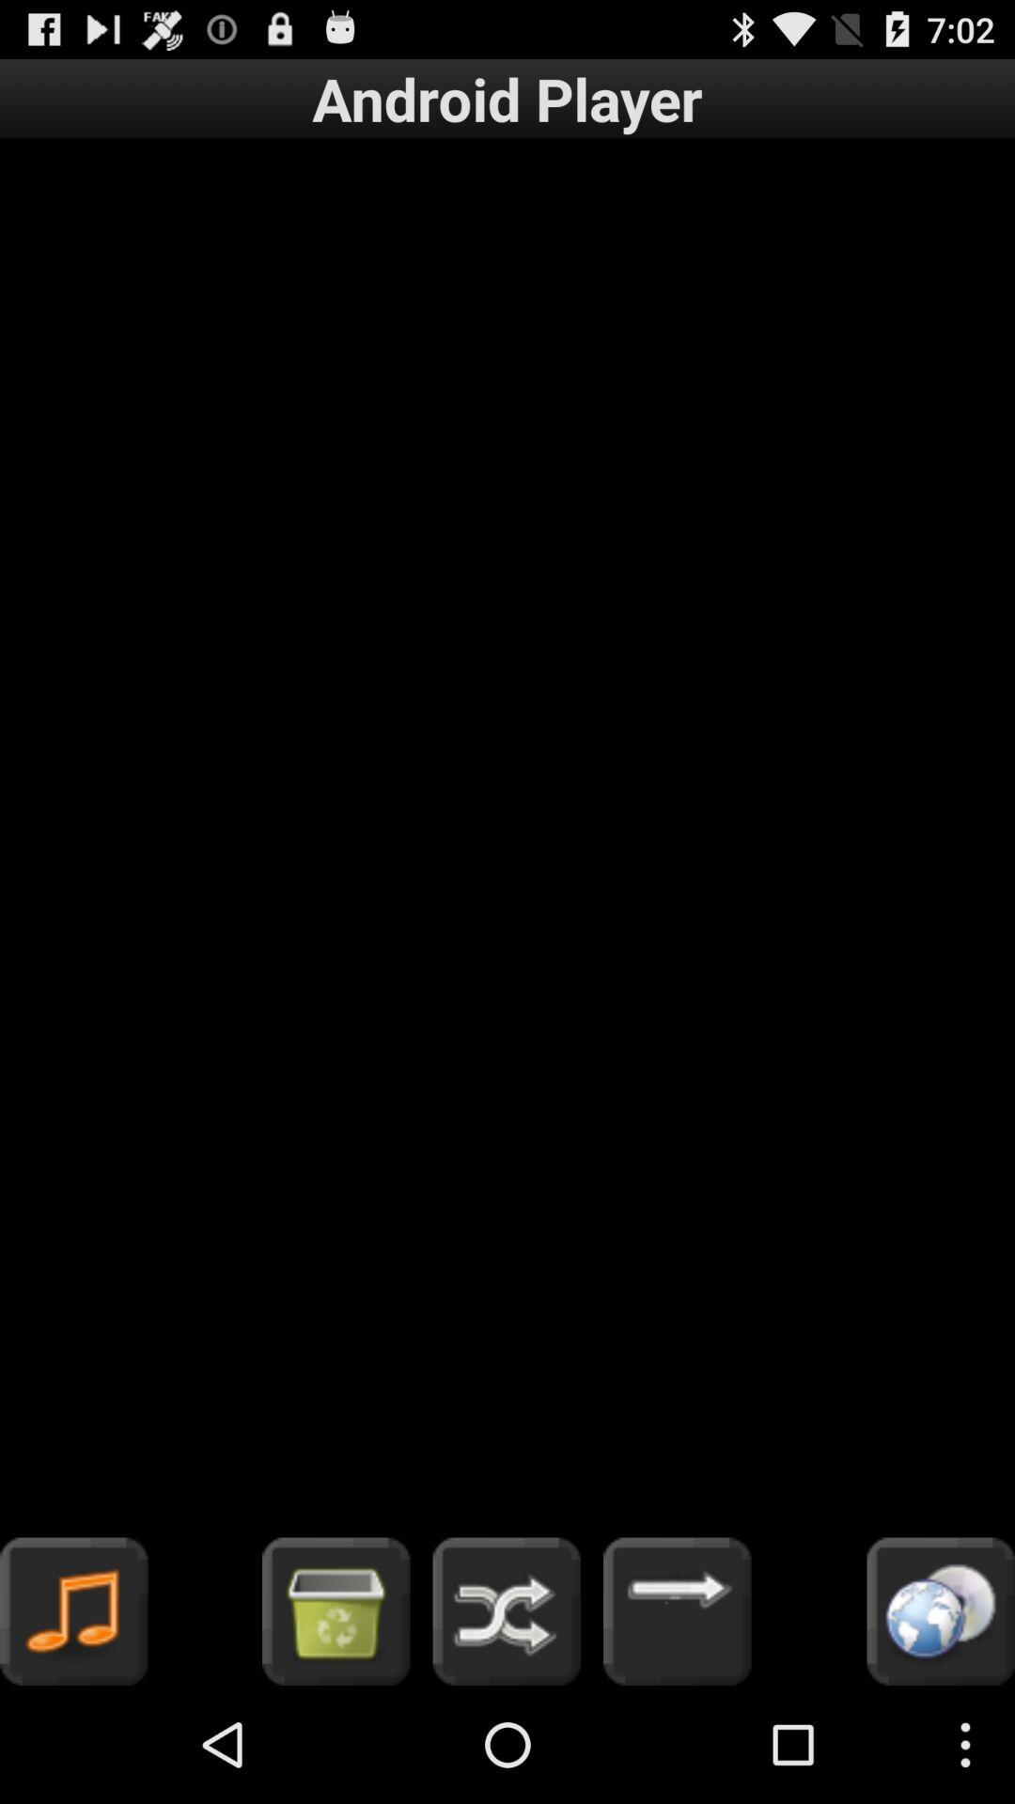 Image resolution: width=1015 pixels, height=1804 pixels. What do you see at coordinates (507, 98) in the screenshot?
I see `flip until android player icon` at bounding box center [507, 98].